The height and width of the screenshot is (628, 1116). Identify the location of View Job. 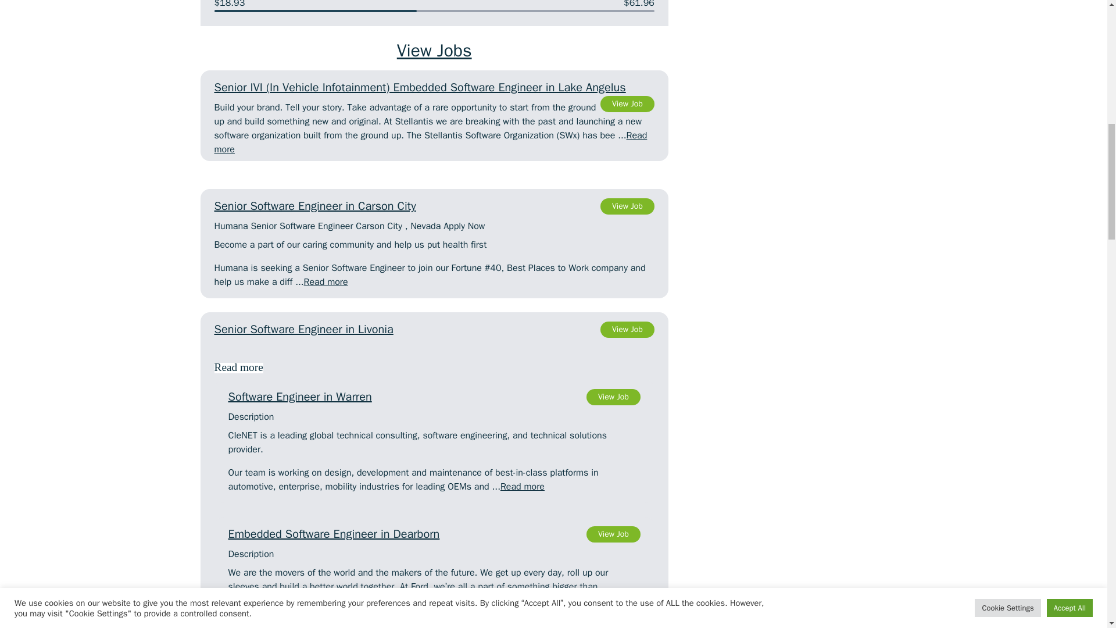
(434, 534).